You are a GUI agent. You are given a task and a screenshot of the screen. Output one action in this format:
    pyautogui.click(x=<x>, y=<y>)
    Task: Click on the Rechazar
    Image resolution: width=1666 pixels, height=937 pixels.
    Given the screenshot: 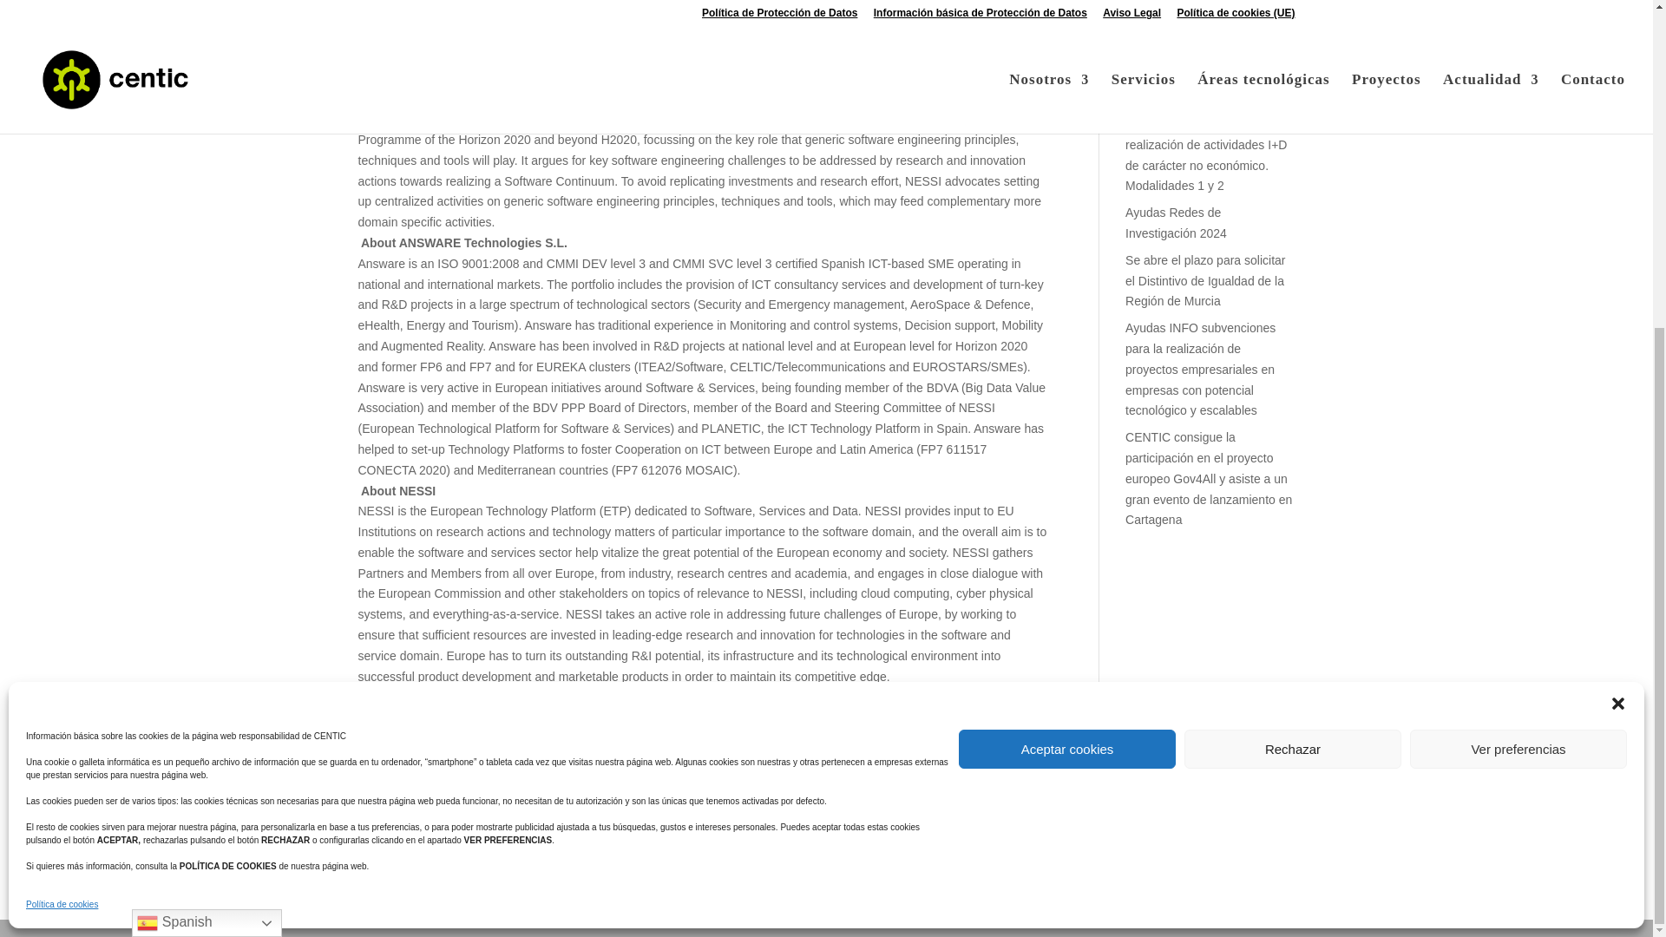 What is the action you would take?
    pyautogui.click(x=1293, y=255)
    